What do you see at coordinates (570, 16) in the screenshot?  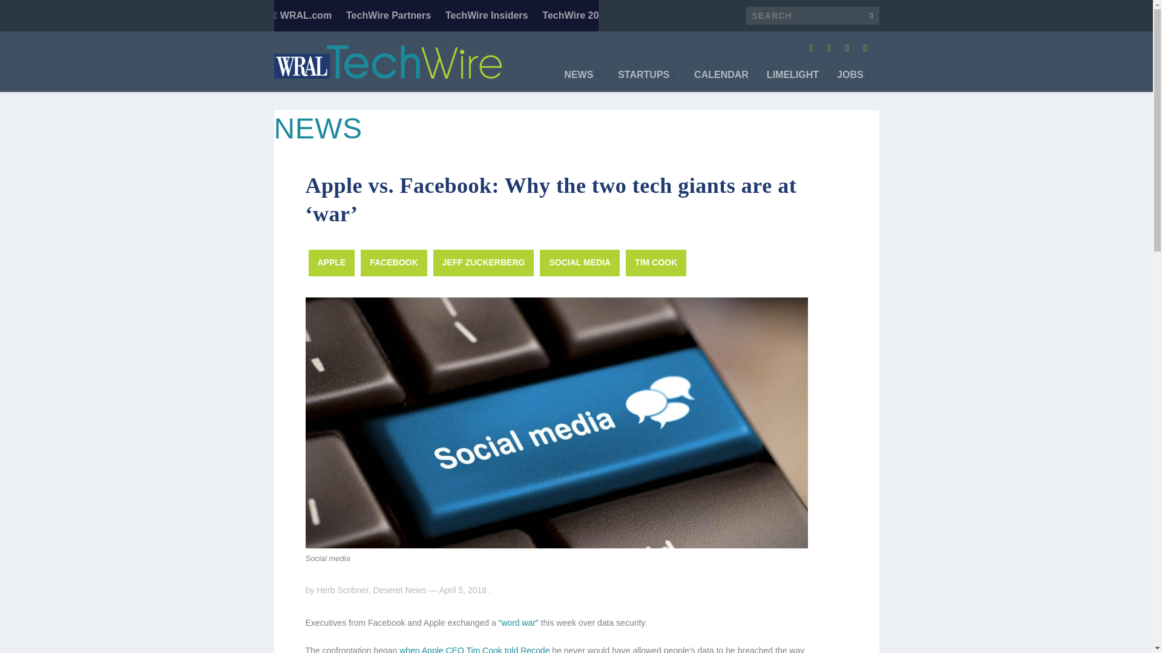 I see `TechWire 20` at bounding box center [570, 16].